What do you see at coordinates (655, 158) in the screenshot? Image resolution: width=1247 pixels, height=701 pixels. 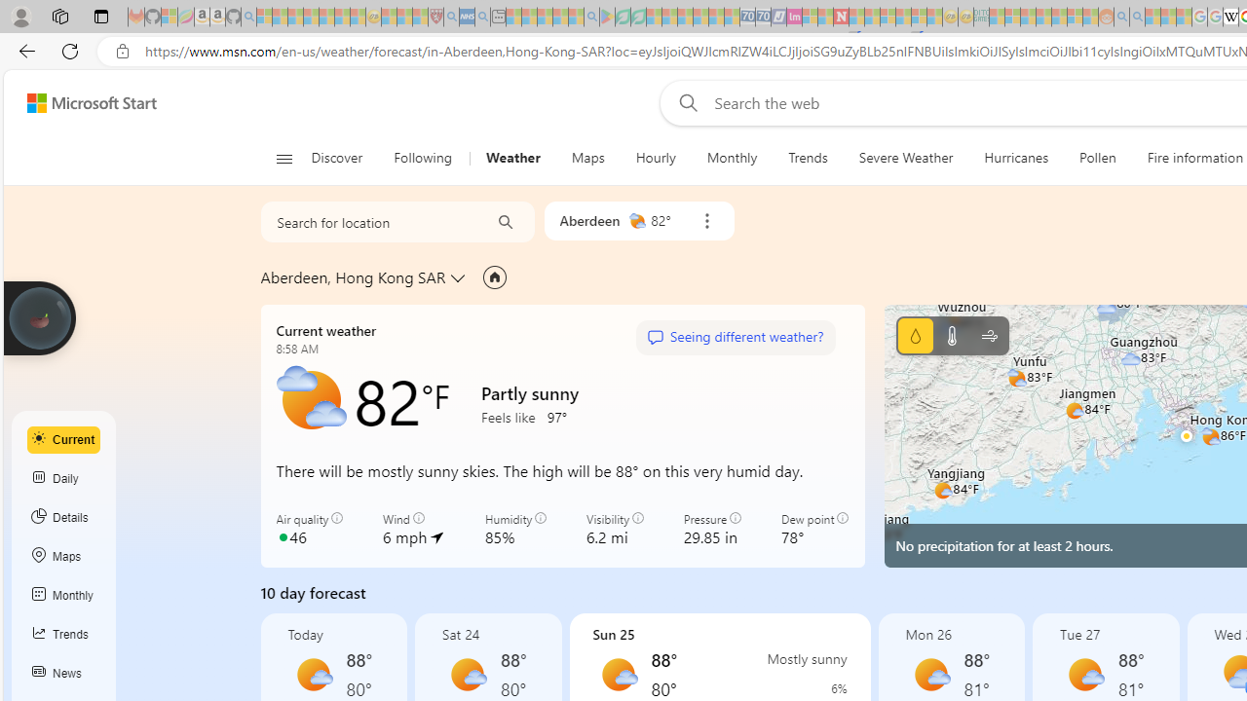 I see `Hourly` at bounding box center [655, 158].